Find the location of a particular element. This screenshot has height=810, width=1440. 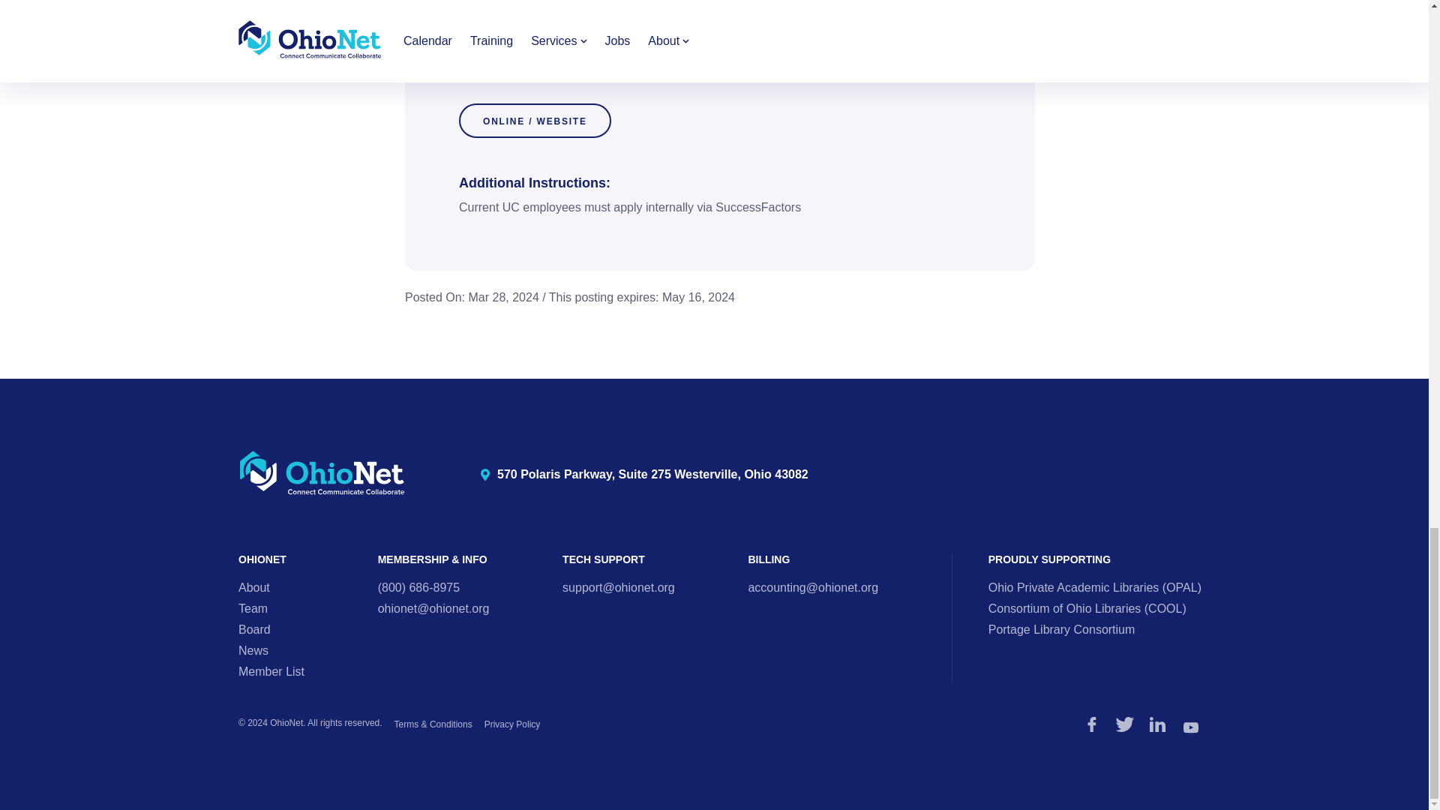

OhioNET - Connect, Communicate, Collaborate. is located at coordinates (322, 474).